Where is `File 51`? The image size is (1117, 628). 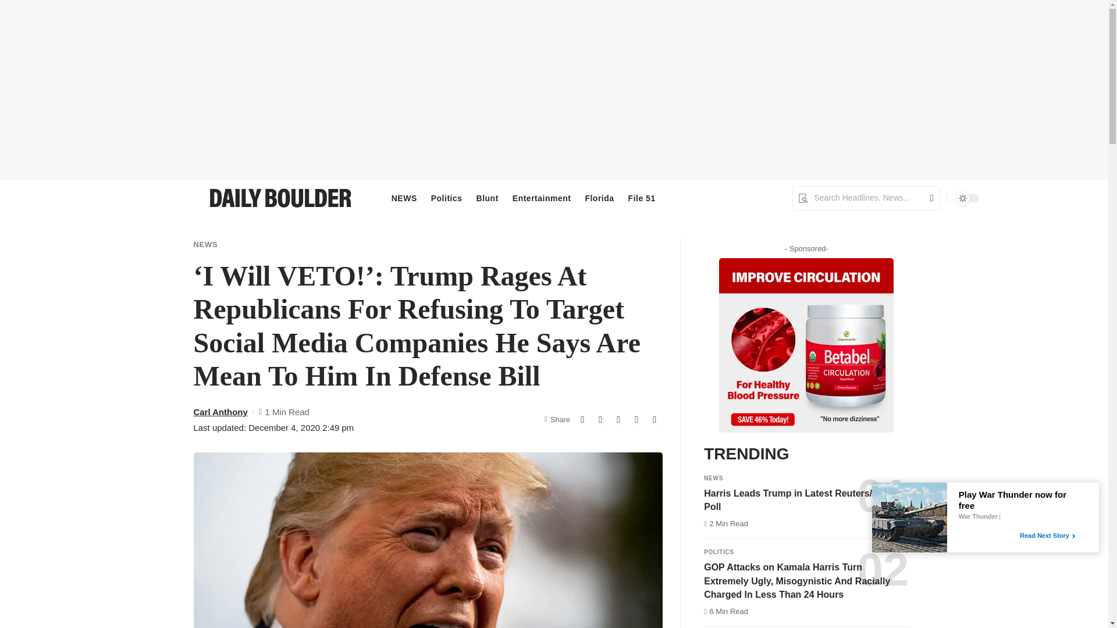
File 51 is located at coordinates (641, 198).